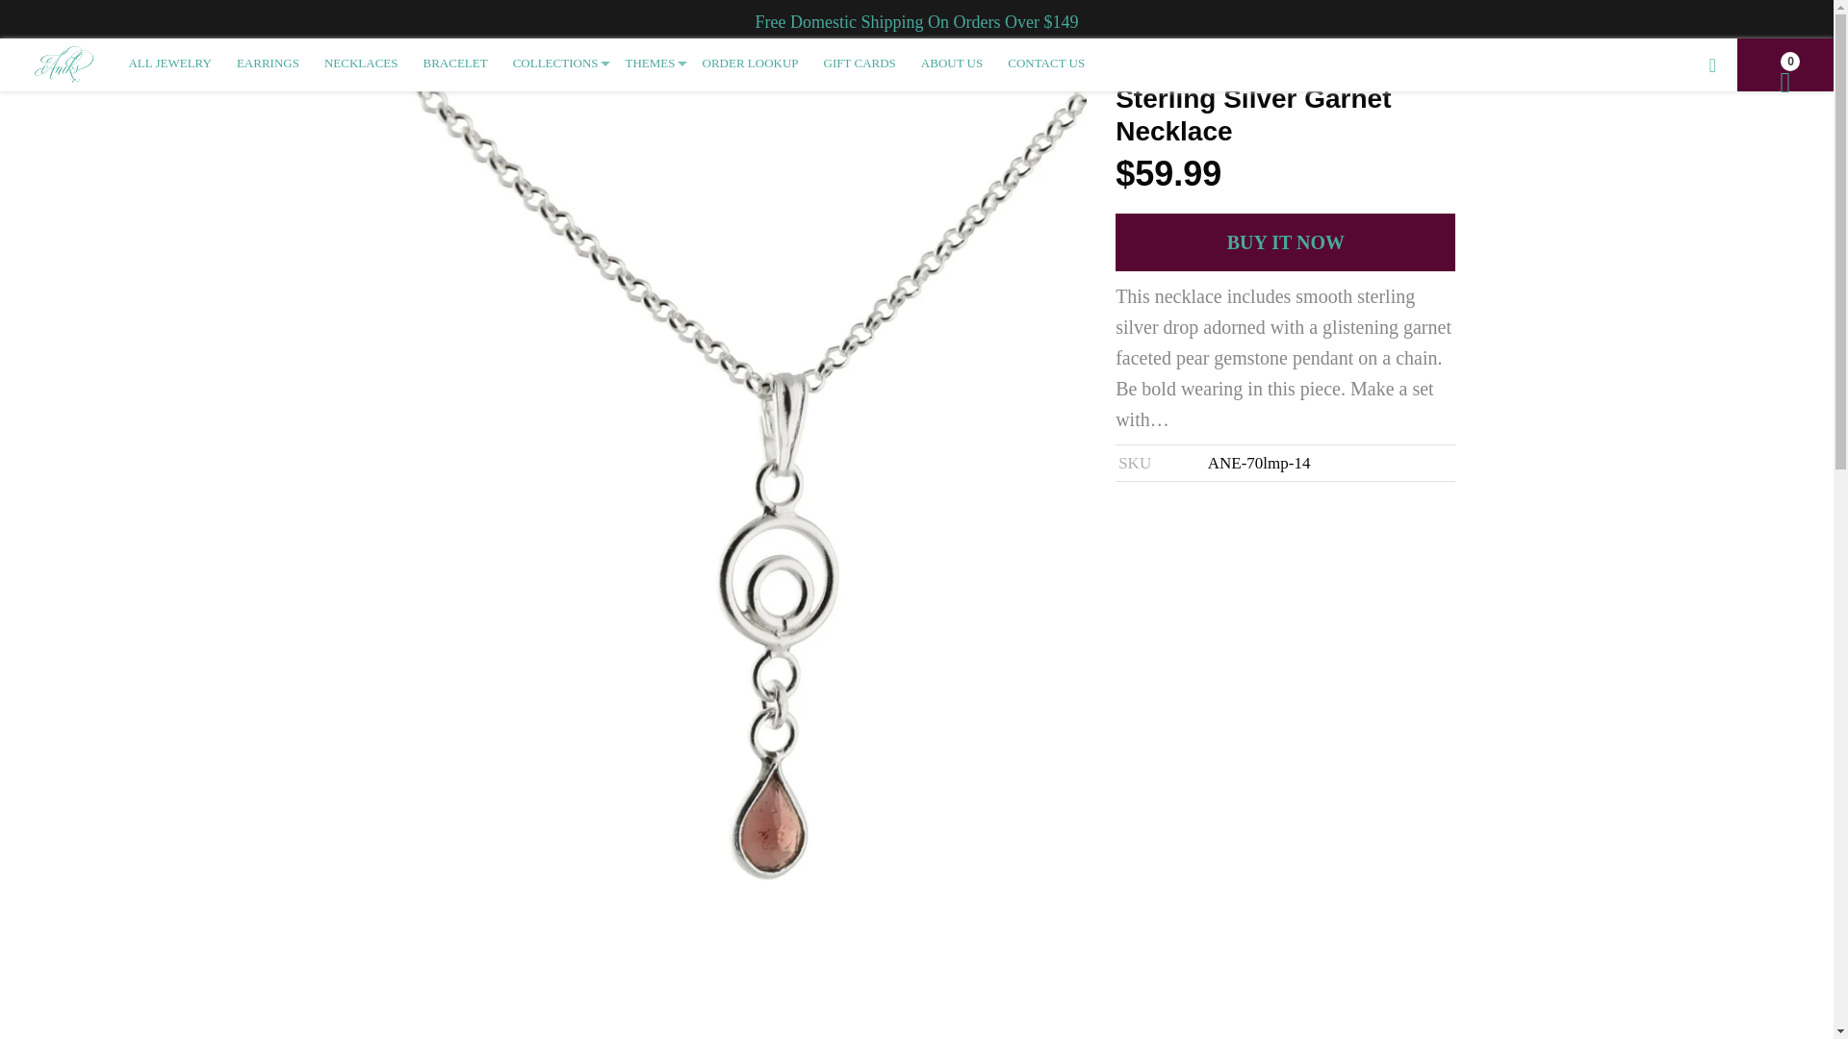 The width and height of the screenshot is (1848, 1039). Describe the element at coordinates (1046, 62) in the screenshot. I see `CONTACT US` at that location.